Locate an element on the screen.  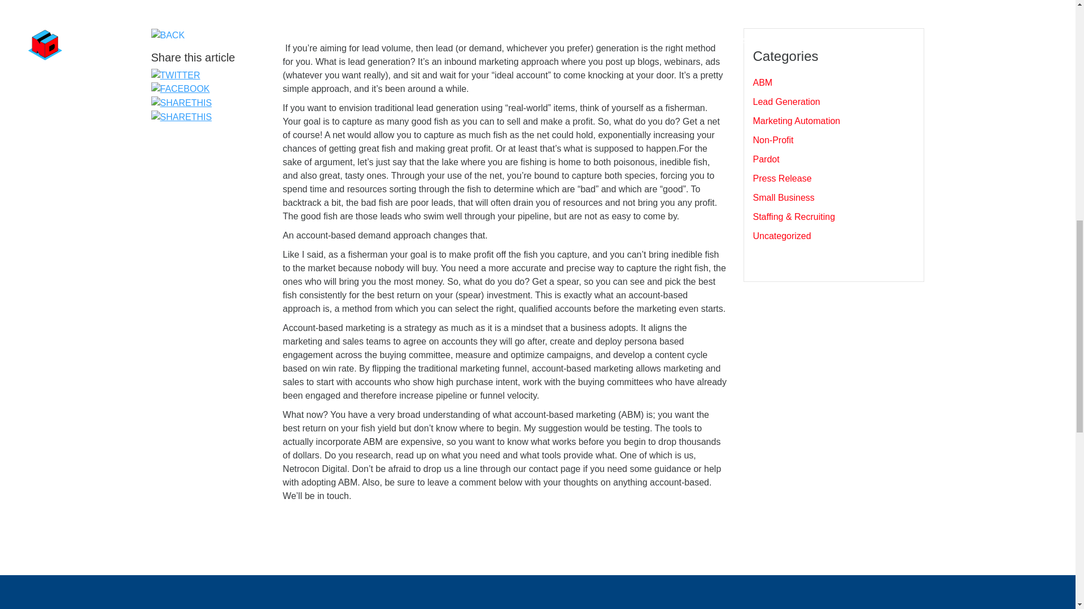
Small Business is located at coordinates (783, 197).